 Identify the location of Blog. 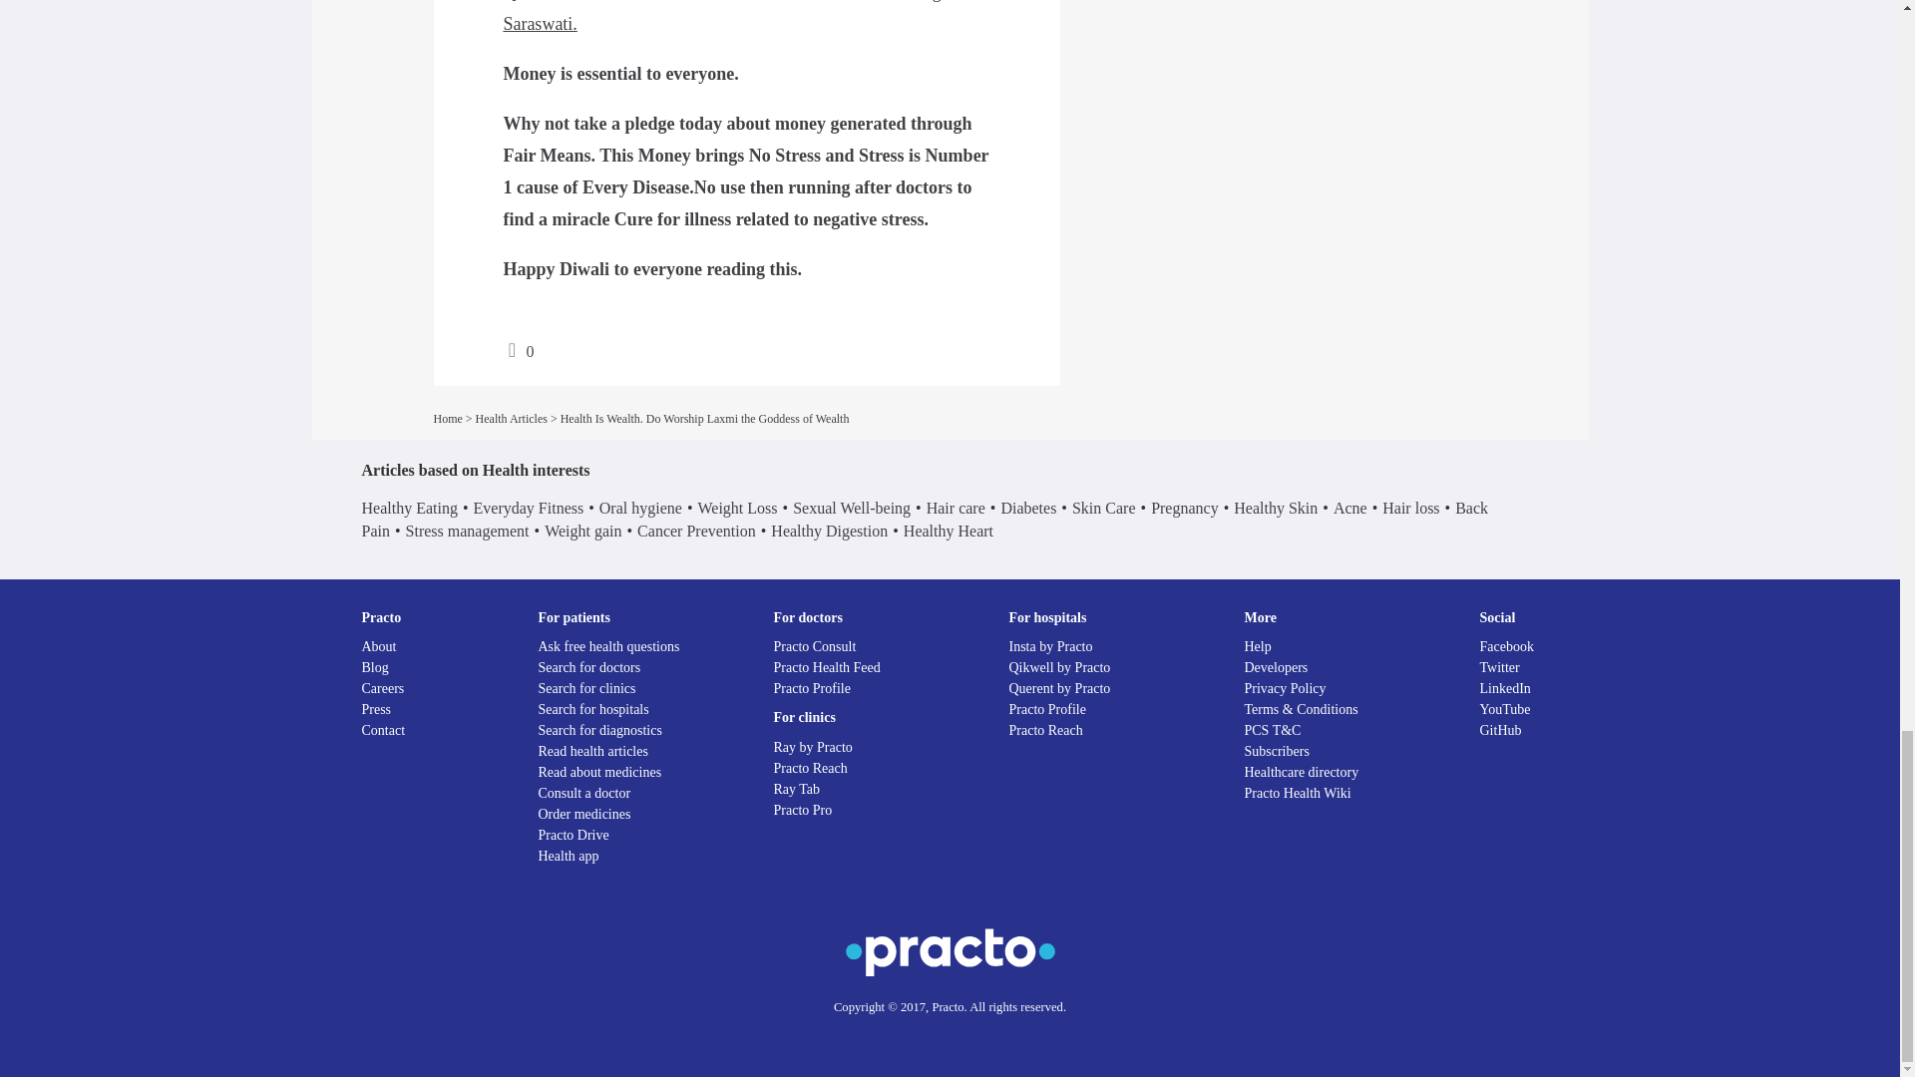
(375, 668).